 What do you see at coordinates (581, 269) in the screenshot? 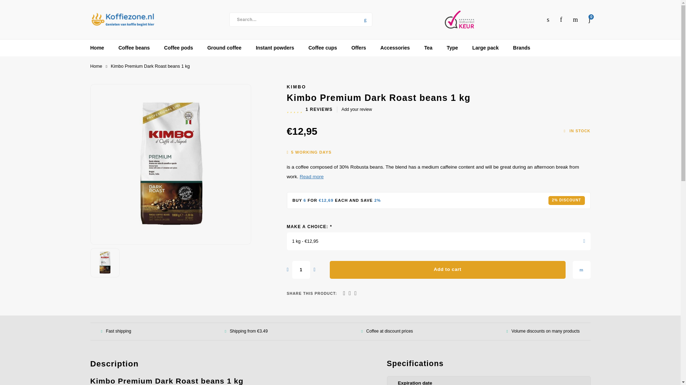
I see `Add to wishlist` at bounding box center [581, 269].